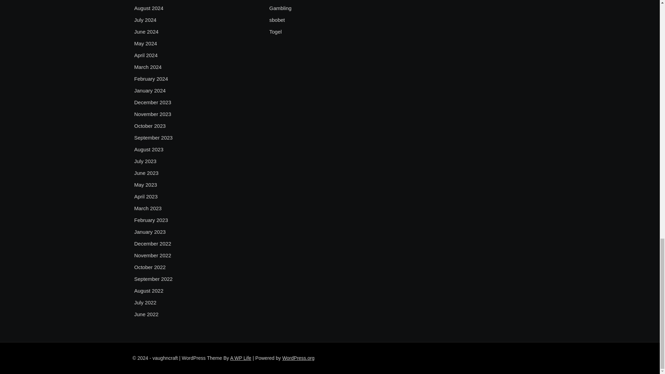  What do you see at coordinates (151, 220) in the screenshot?
I see `February 2023` at bounding box center [151, 220].